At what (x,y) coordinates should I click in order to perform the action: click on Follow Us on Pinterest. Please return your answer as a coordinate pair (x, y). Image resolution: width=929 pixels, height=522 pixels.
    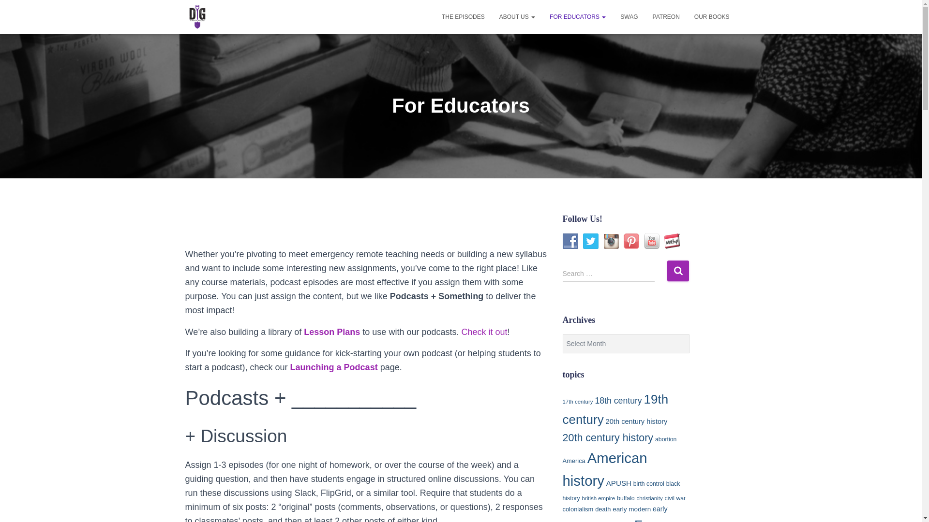
    Looking at the image, I should click on (631, 241).